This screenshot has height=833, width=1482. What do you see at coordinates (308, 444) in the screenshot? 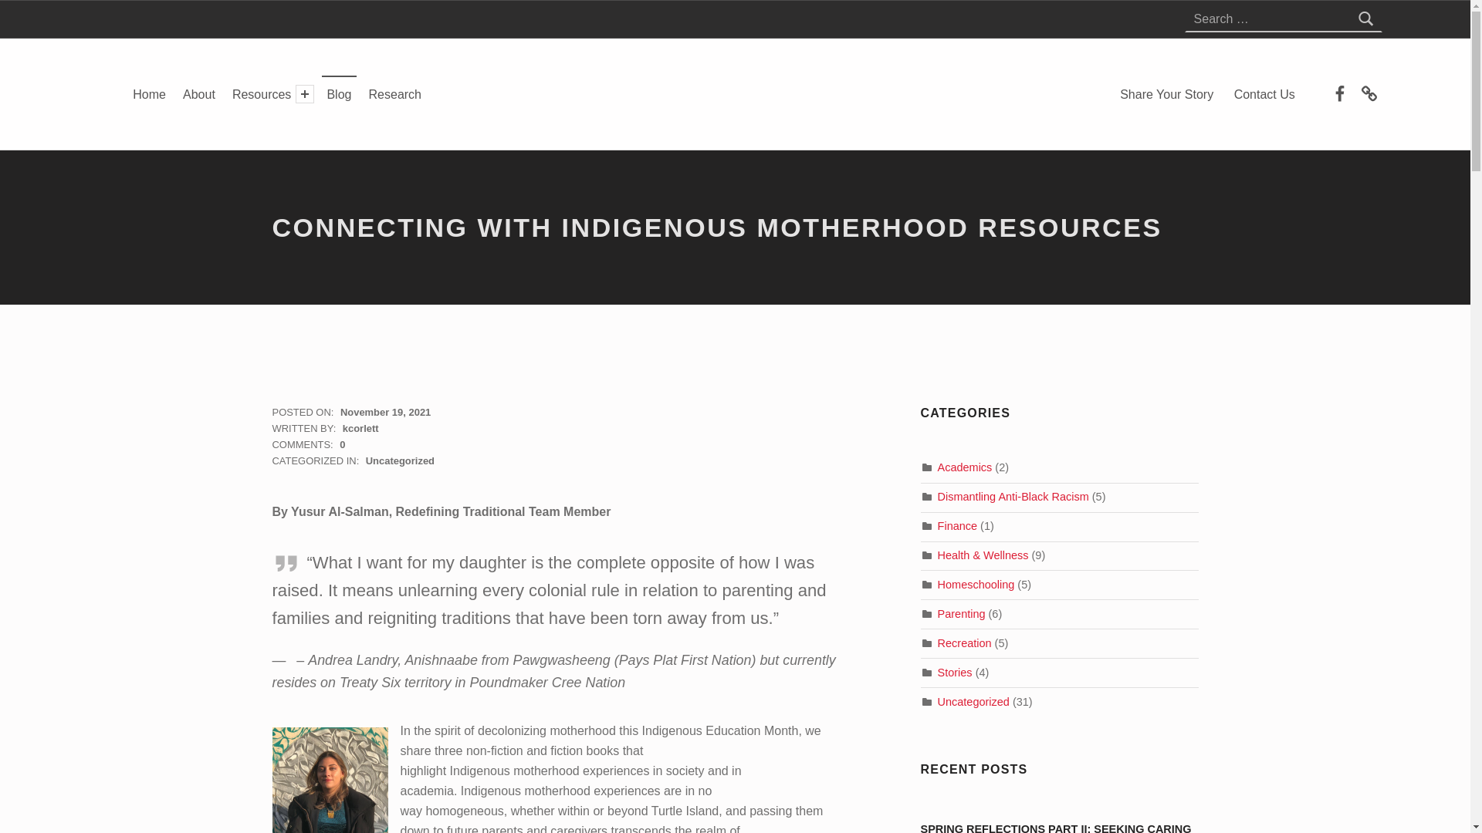
I see `COMMENTS: 0` at bounding box center [308, 444].